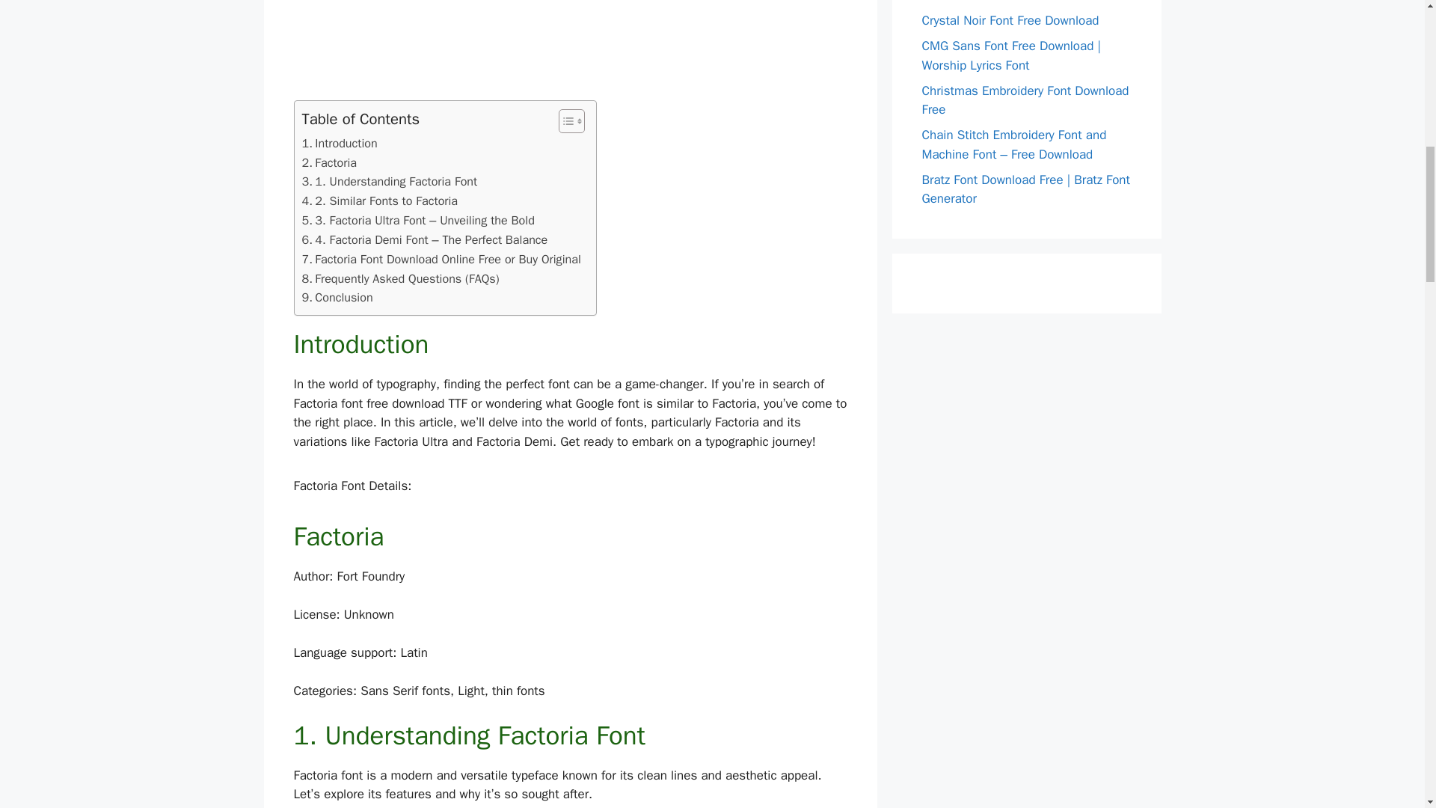 The image size is (1436, 808). I want to click on 2. Similar Fonts to Factoria, so click(380, 201).